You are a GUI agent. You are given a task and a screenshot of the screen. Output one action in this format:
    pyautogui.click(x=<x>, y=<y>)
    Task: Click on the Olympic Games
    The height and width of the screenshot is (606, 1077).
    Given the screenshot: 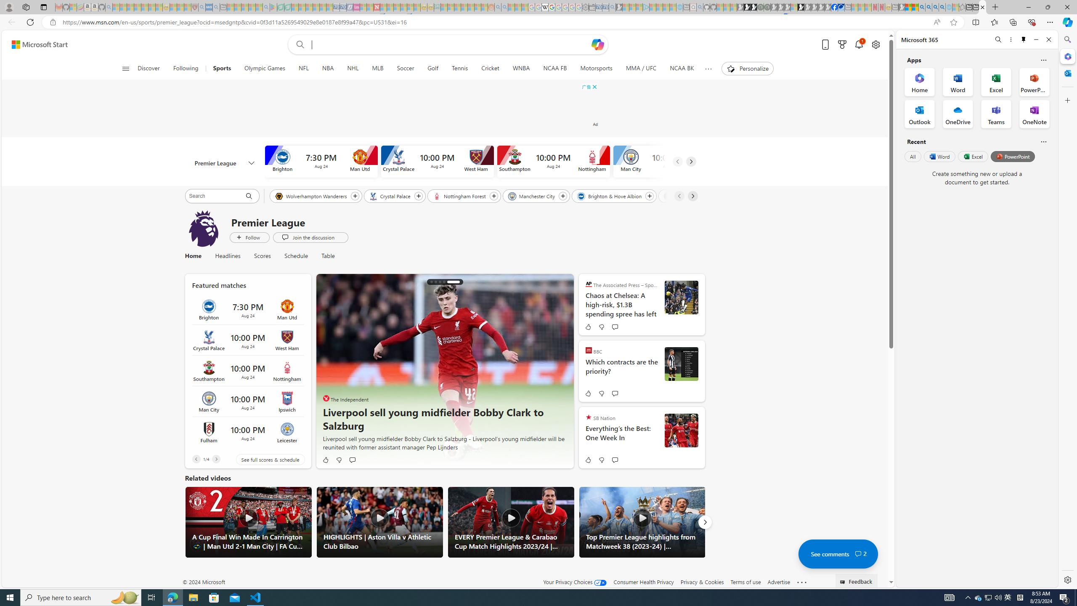 What is the action you would take?
    pyautogui.click(x=265, y=69)
    